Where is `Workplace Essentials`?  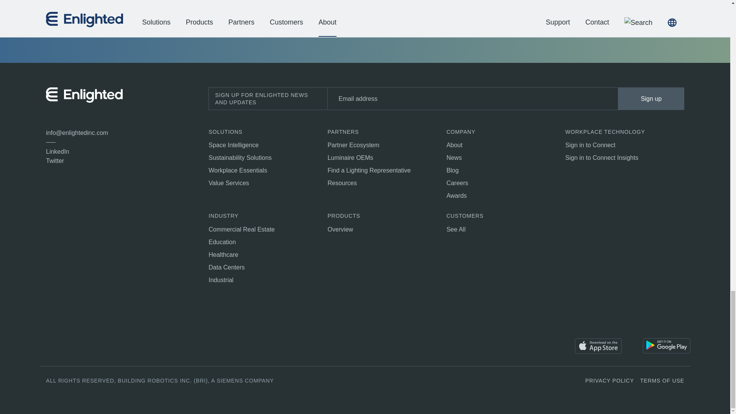 Workplace Essentials is located at coordinates (238, 170).